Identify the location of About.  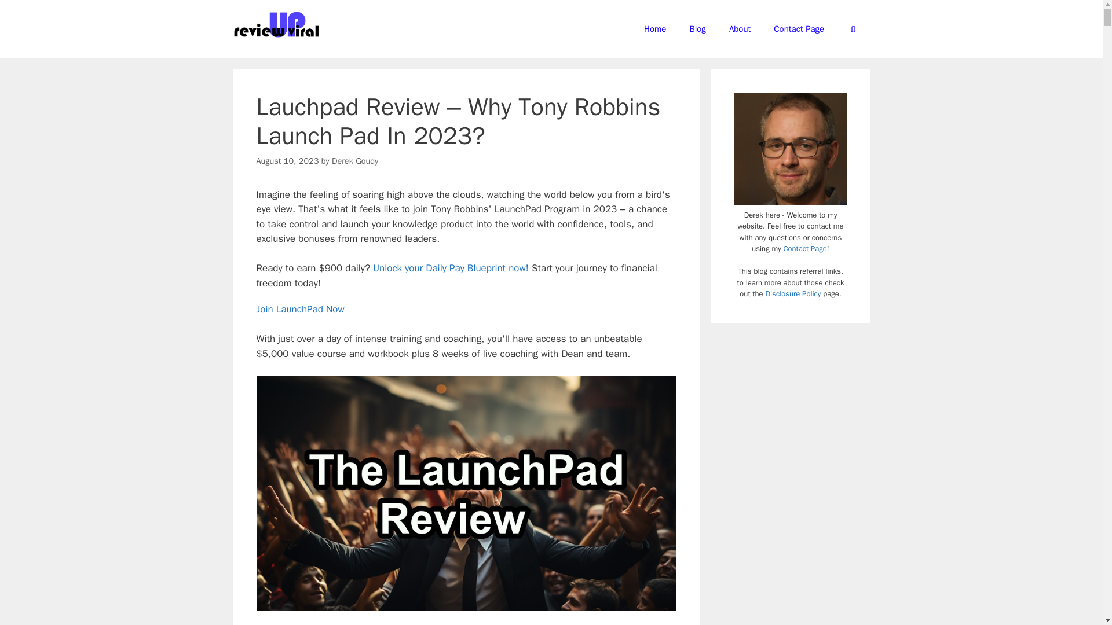
(739, 29).